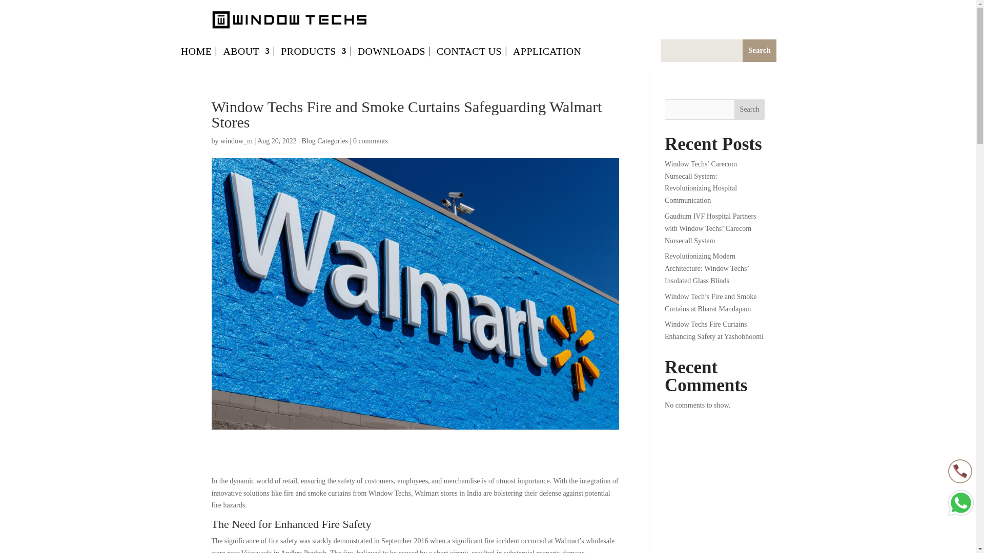  What do you see at coordinates (313, 53) in the screenshot?
I see `PRODUCTS` at bounding box center [313, 53].